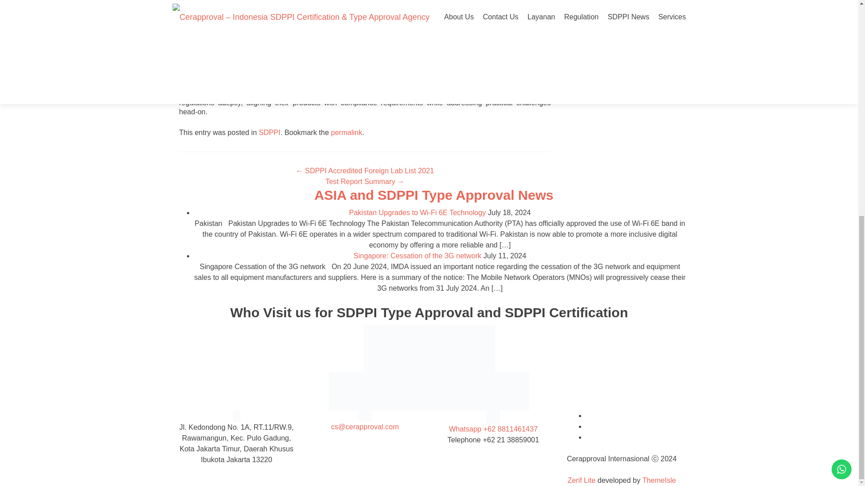 This screenshot has height=486, width=865. Describe the element at coordinates (418, 212) in the screenshot. I see `Pakistan Upgrades to Wi-Fi 6E Technology` at that location.